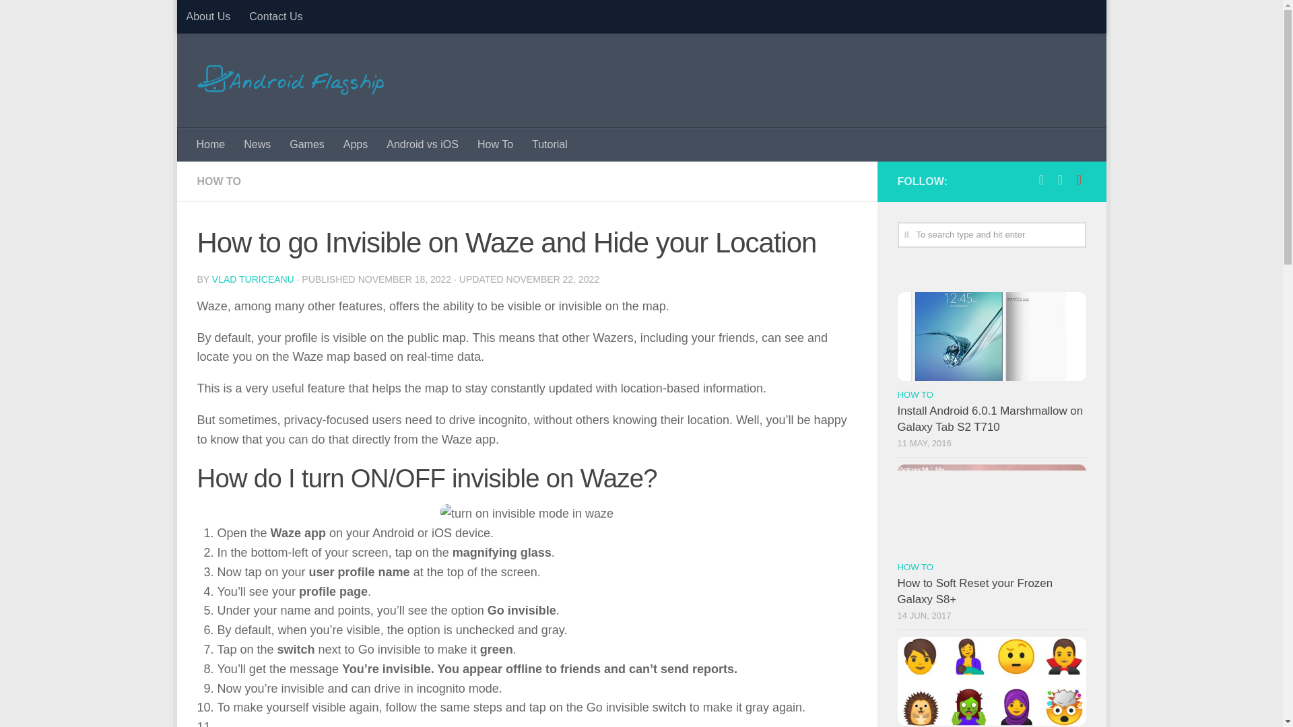 The image size is (1293, 727). What do you see at coordinates (253, 279) in the screenshot?
I see `VLAD TURICEANU` at bounding box center [253, 279].